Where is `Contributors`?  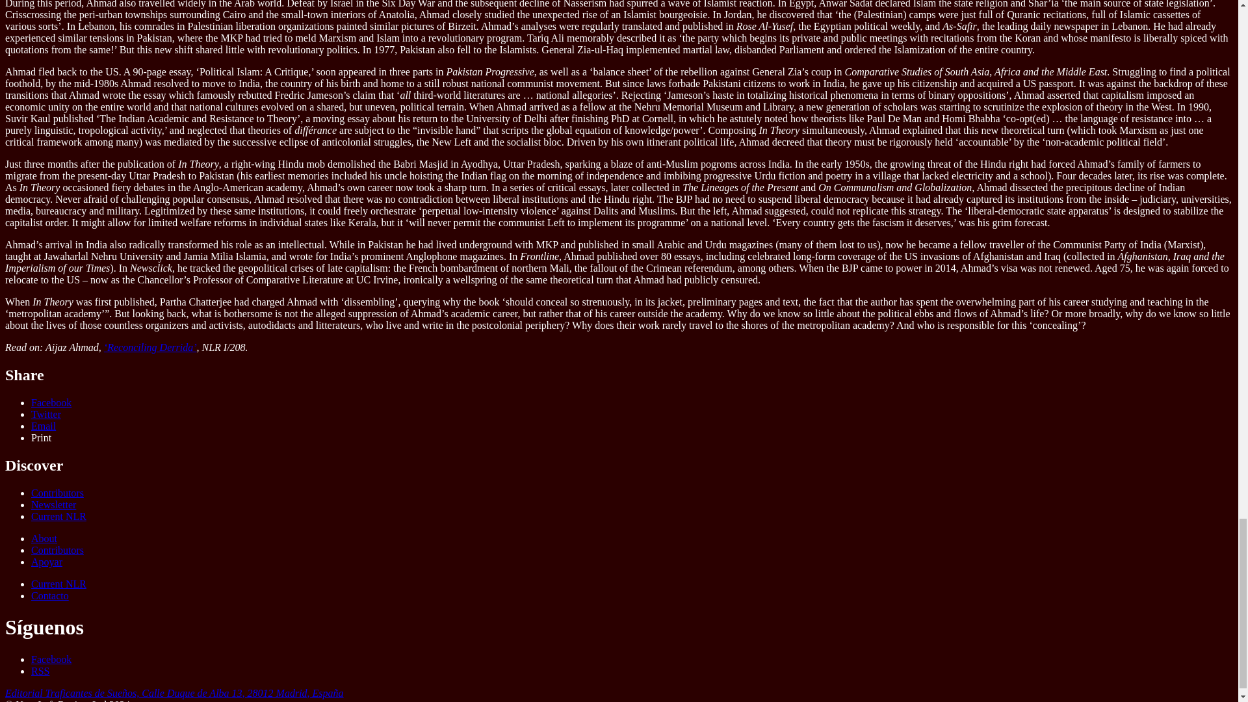 Contributors is located at coordinates (57, 493).